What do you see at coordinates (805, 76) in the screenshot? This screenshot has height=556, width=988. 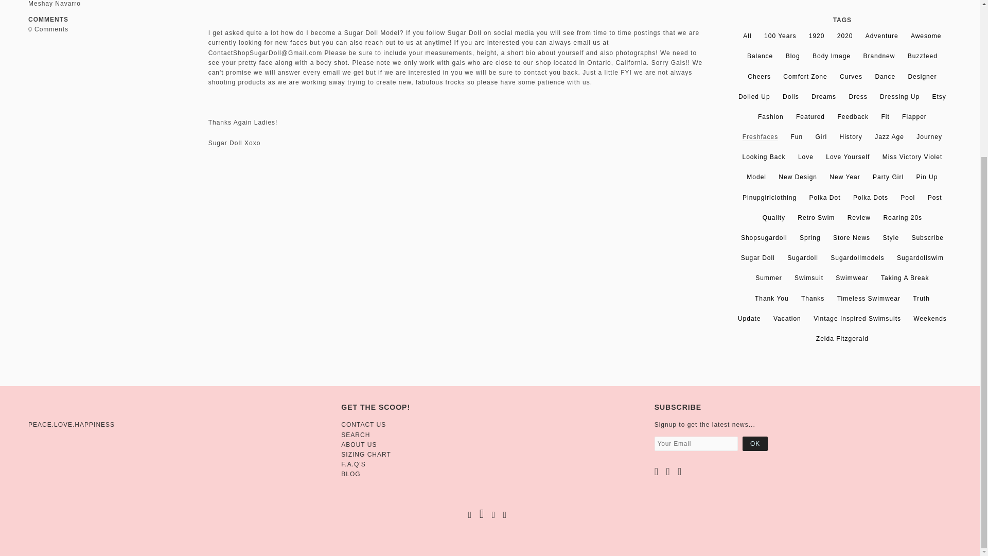 I see `Narrow search to articles also having tag comfort zone` at bounding box center [805, 76].